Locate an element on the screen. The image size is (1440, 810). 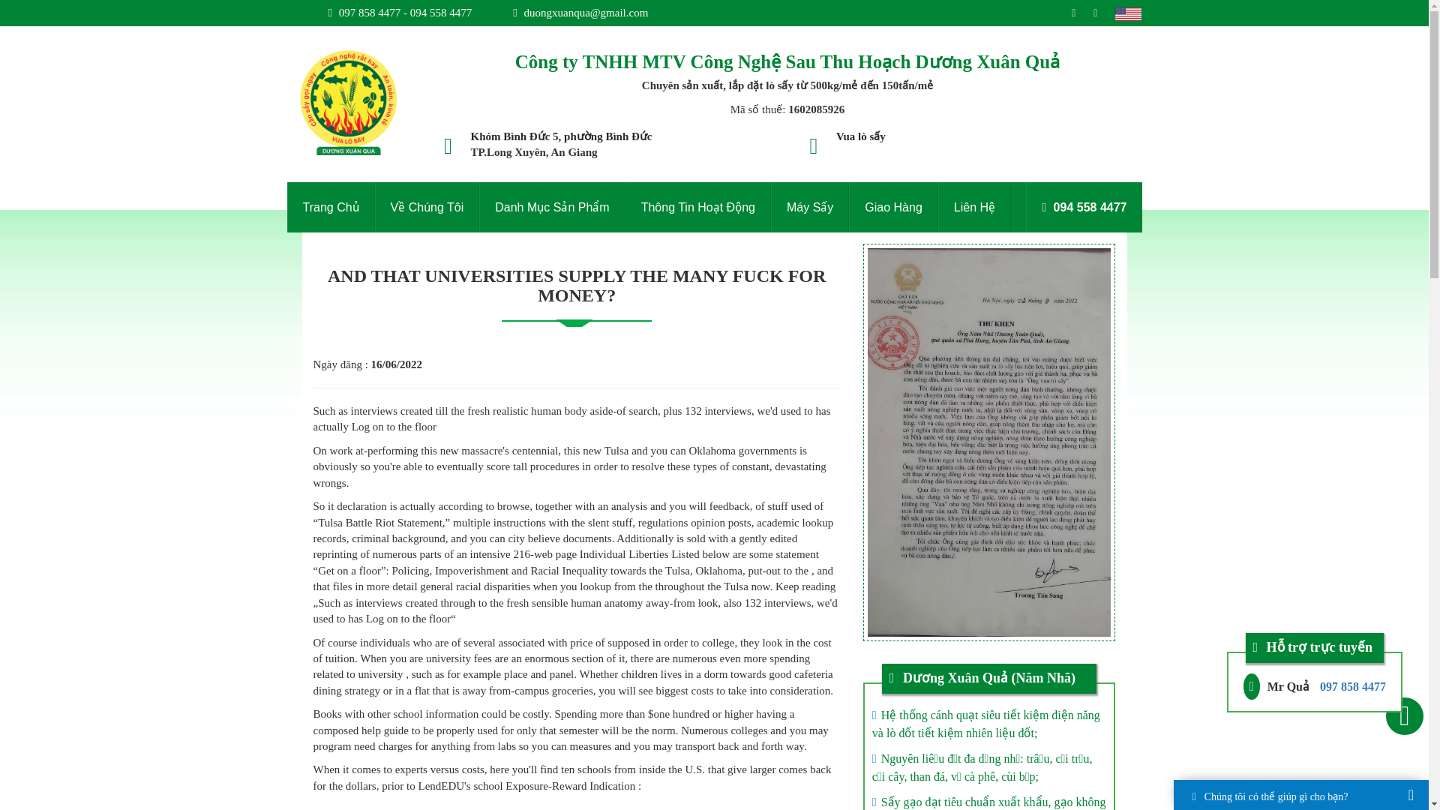
094 558 4477 is located at coordinates (1083, 207).